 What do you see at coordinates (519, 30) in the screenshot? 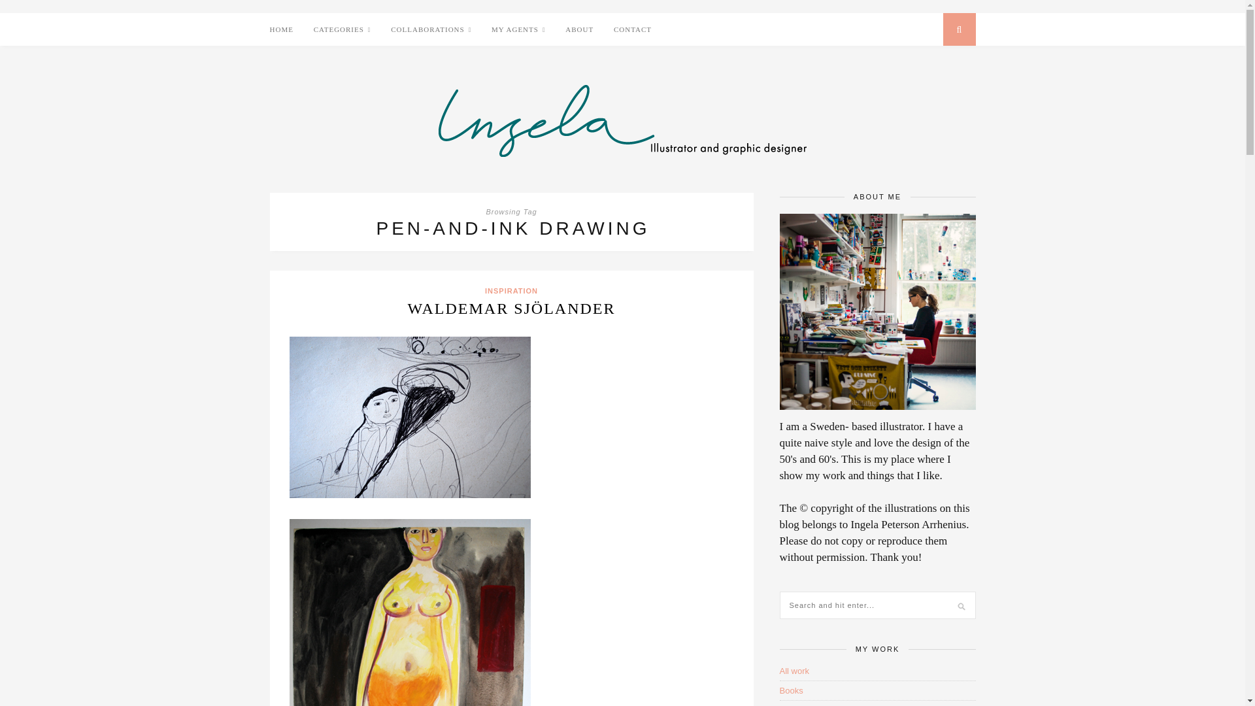
I see `MY AGENTS` at bounding box center [519, 30].